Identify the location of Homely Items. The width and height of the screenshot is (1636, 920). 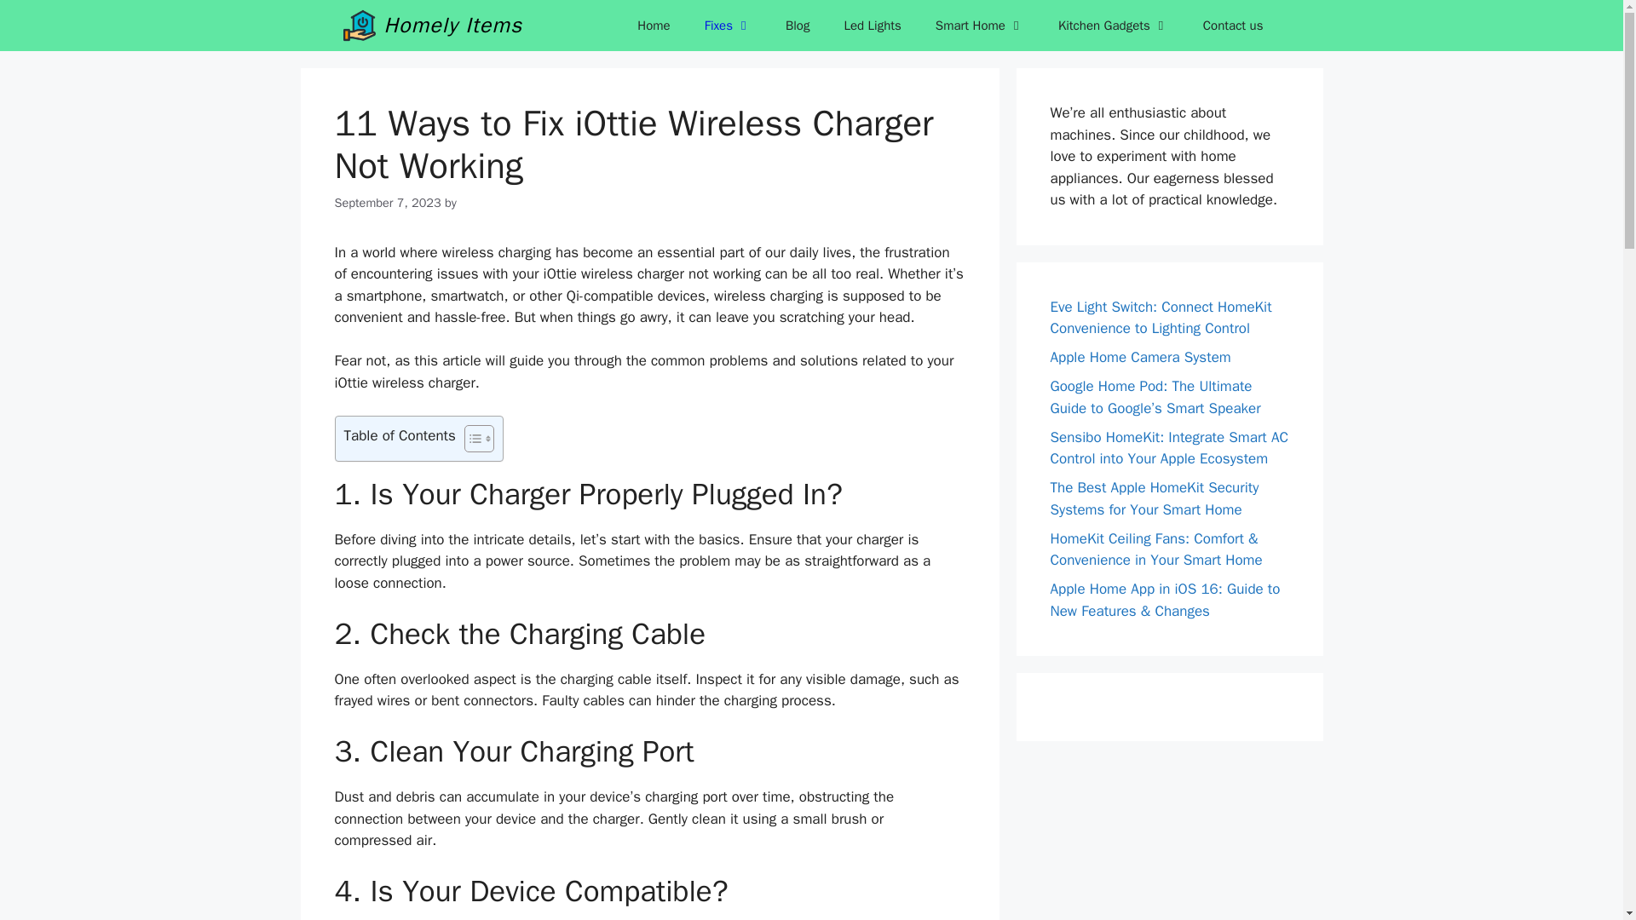
(452, 26).